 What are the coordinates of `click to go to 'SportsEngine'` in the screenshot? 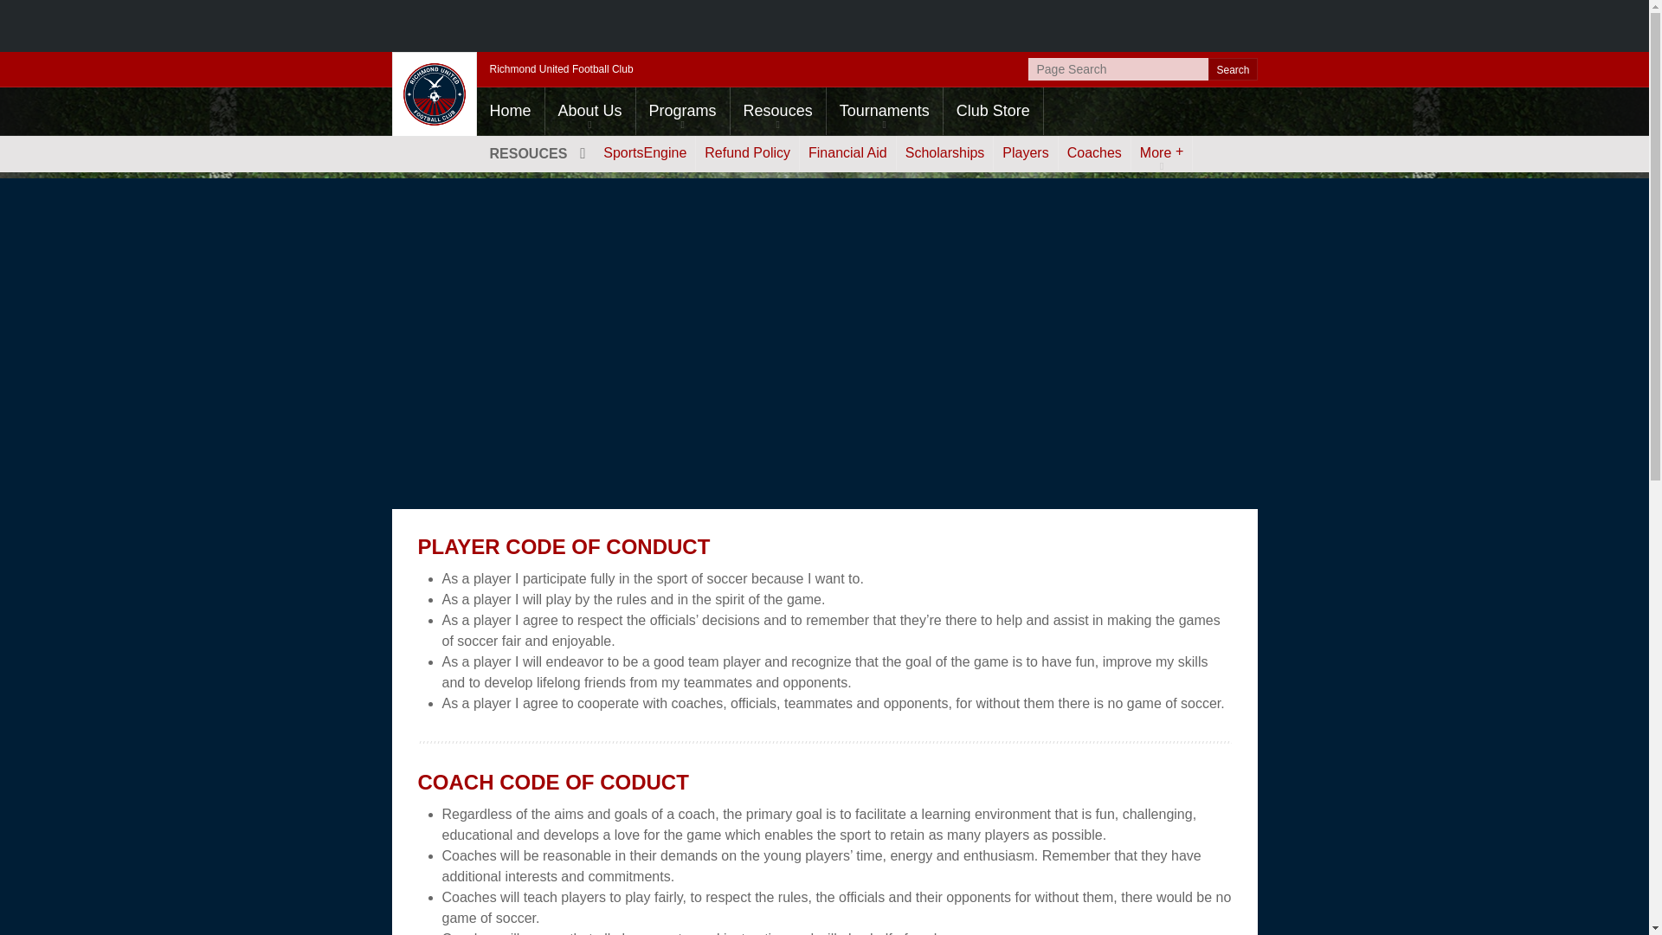 It's located at (644, 152).